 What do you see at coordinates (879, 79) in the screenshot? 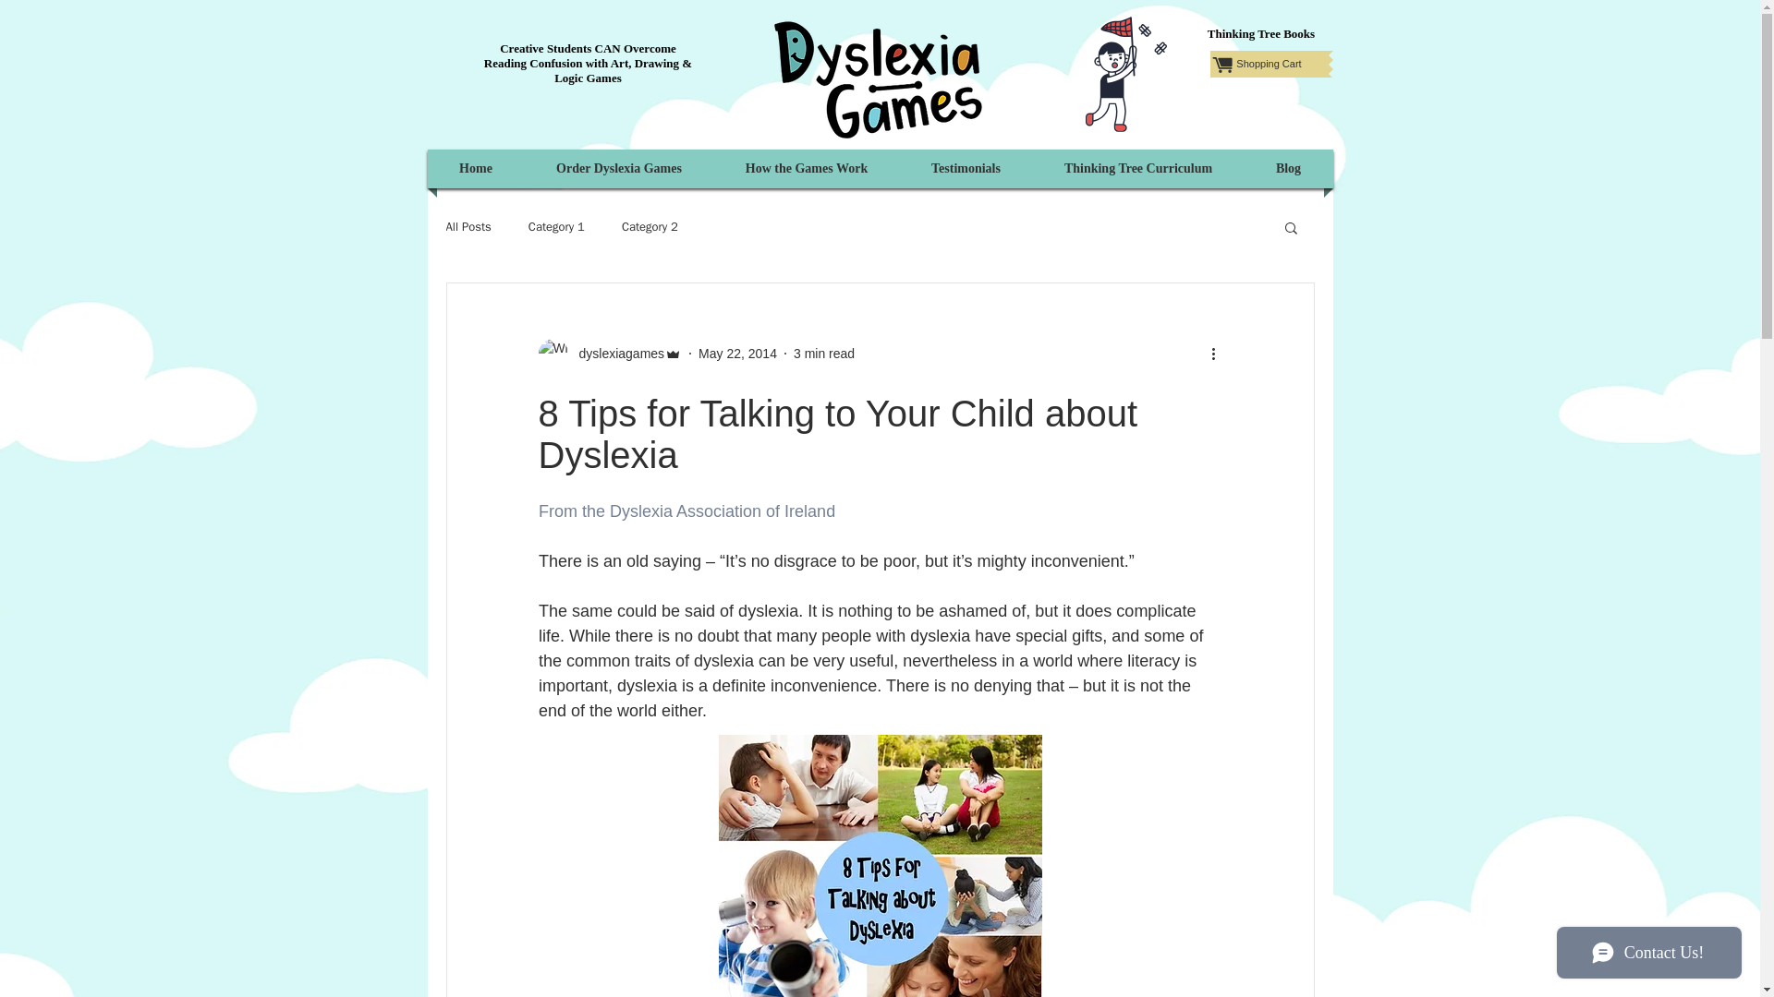
I see `DYSLEXIA GAMES LOGO EDITED 300PX` at bounding box center [879, 79].